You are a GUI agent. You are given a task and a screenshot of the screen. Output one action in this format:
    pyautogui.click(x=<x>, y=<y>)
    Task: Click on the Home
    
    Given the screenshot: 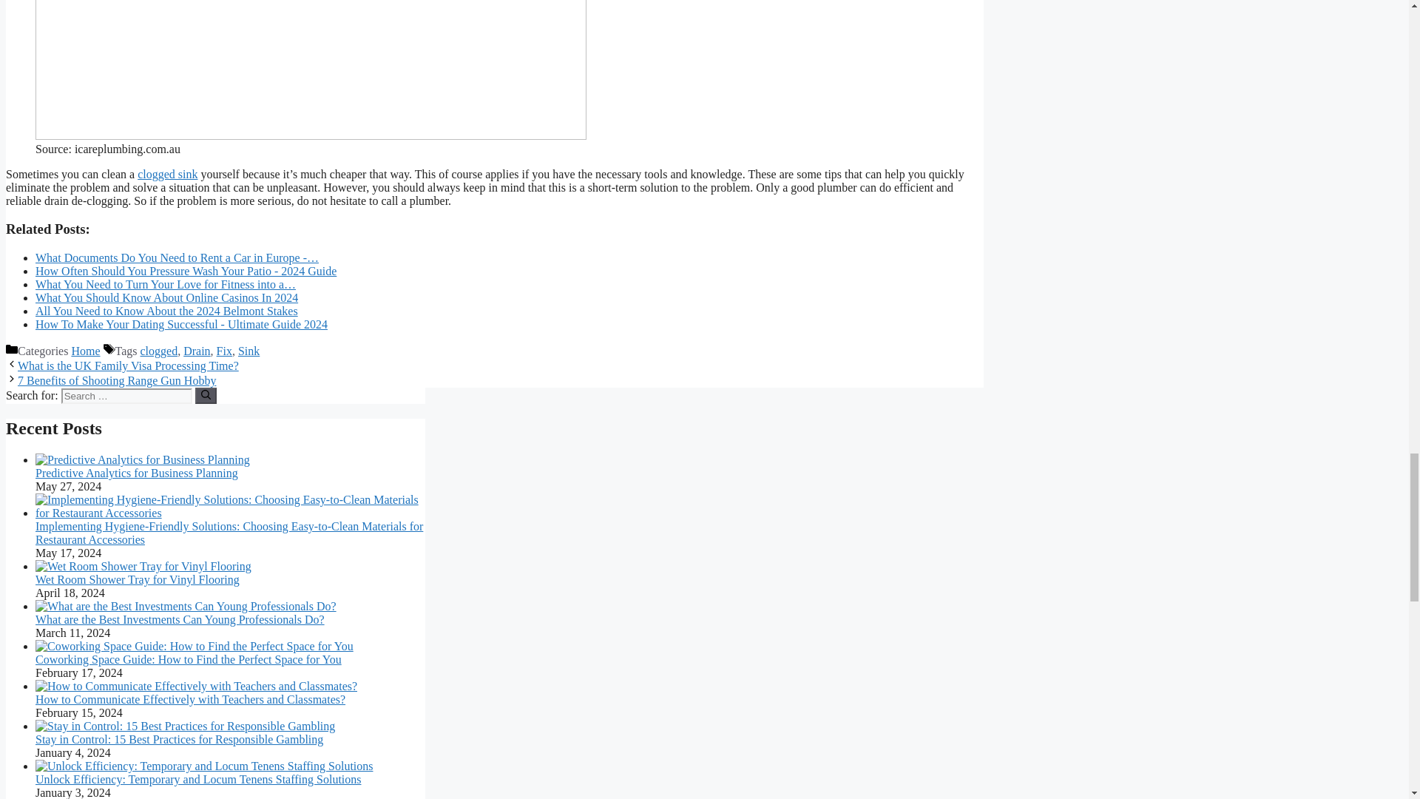 What is the action you would take?
    pyautogui.click(x=85, y=351)
    